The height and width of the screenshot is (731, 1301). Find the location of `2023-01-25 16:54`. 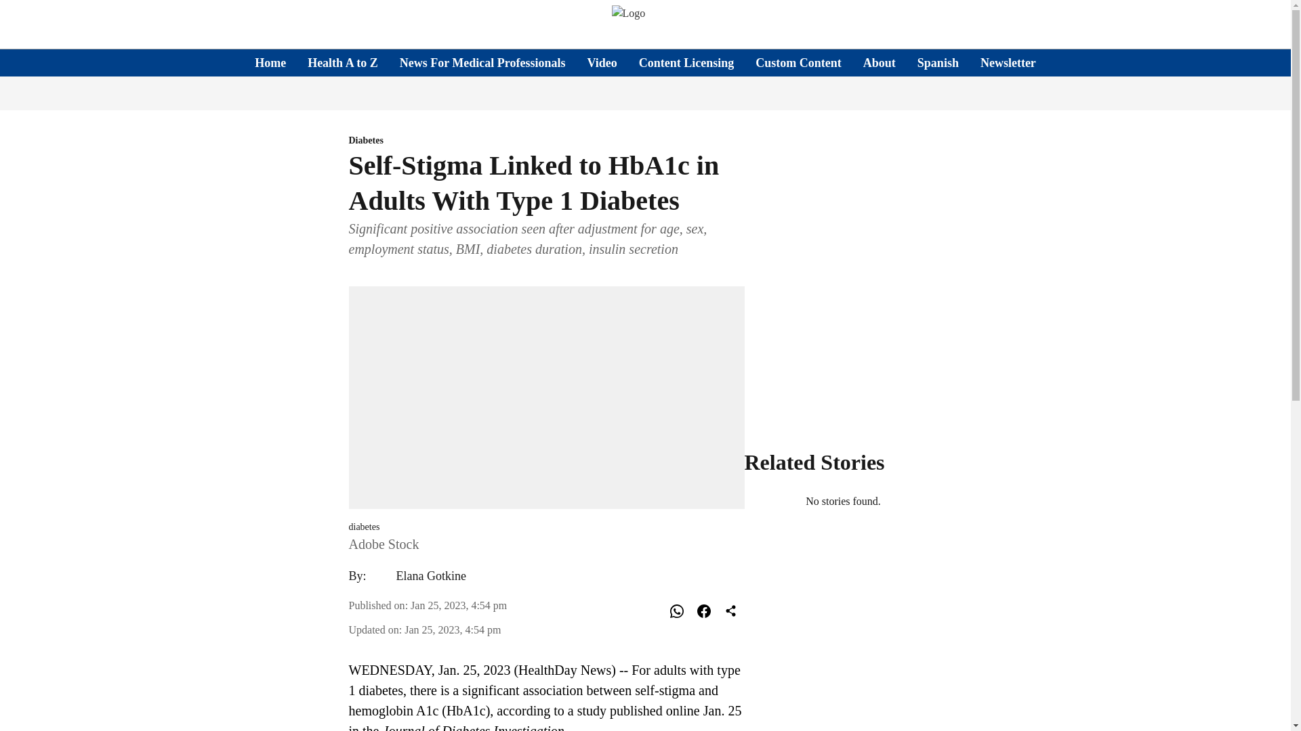

2023-01-25 16:54 is located at coordinates (453, 629).